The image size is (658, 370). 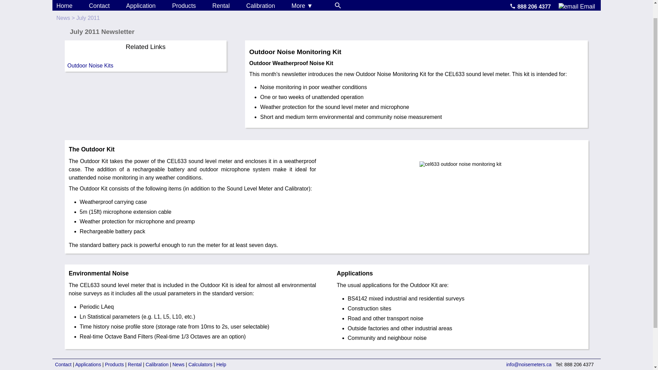 What do you see at coordinates (64, 5) in the screenshot?
I see `Home` at bounding box center [64, 5].